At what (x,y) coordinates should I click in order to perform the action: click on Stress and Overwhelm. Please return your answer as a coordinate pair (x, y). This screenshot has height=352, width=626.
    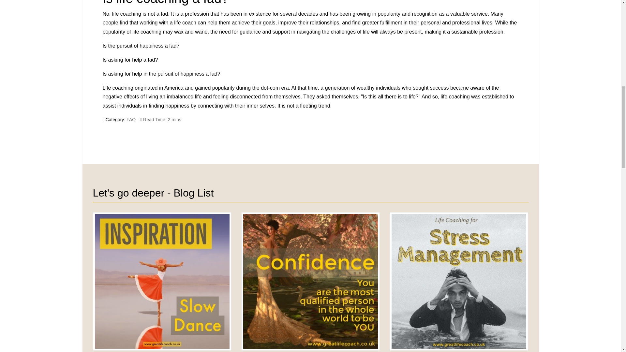
    Looking at the image, I should click on (114, 136).